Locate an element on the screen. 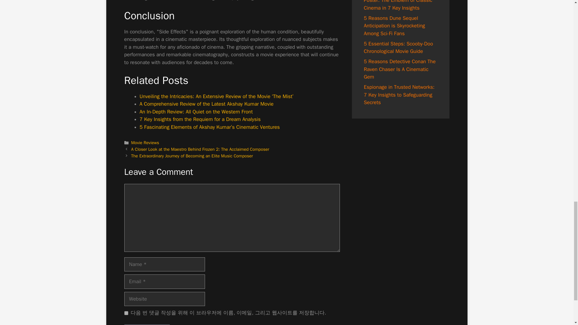 Image resolution: width=578 pixels, height=325 pixels. A Comprehensive Review of the Latest Akshay Kumar Movie is located at coordinates (207, 104).